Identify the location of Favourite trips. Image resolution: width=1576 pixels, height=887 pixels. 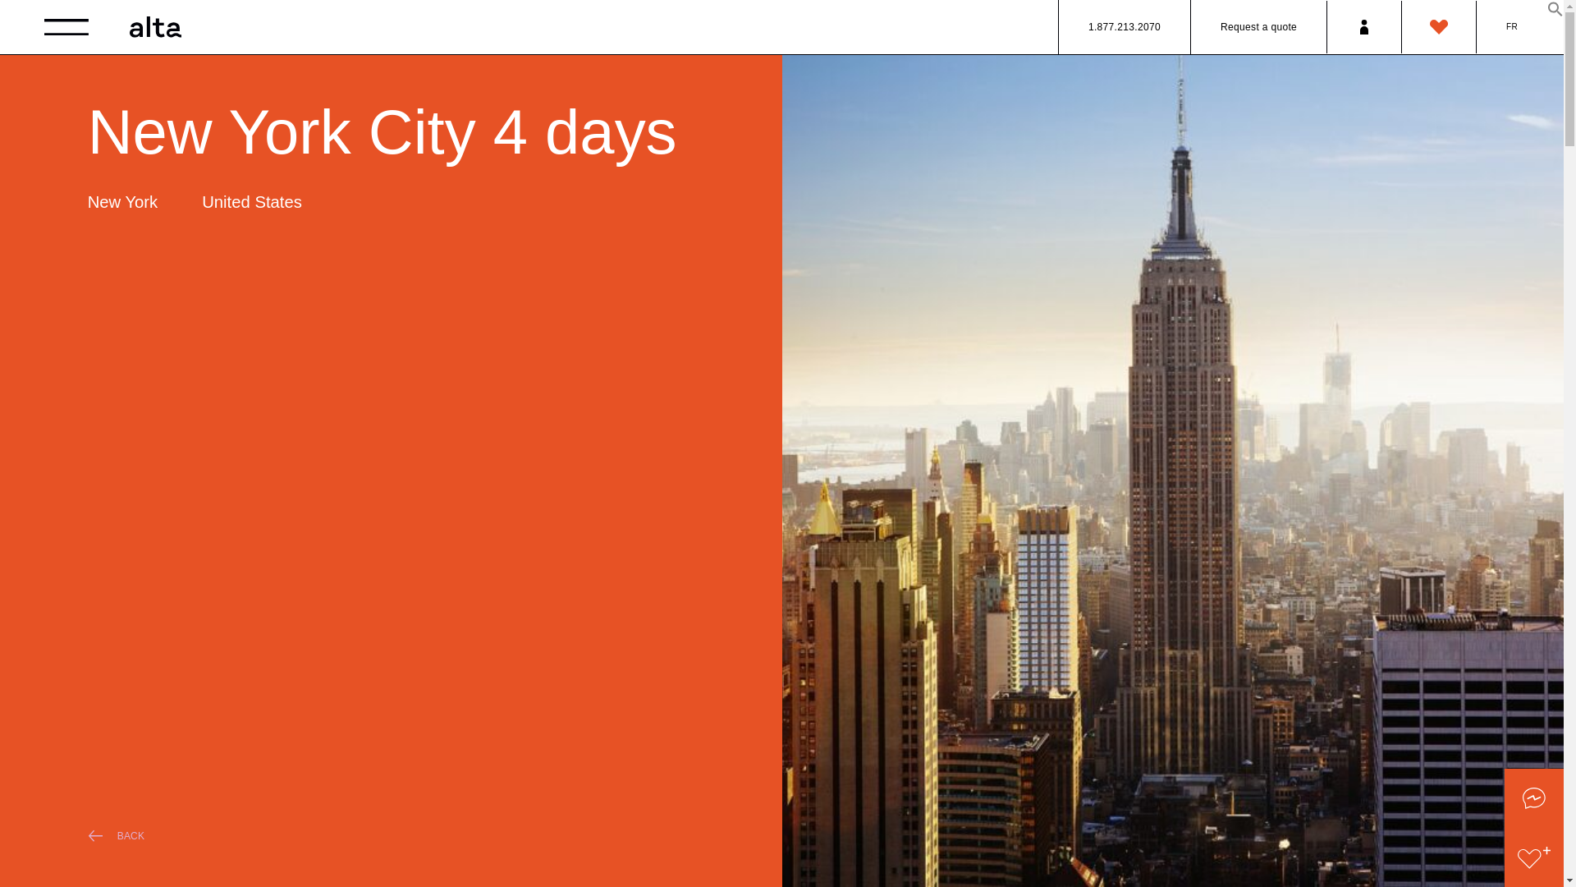
(1438, 26).